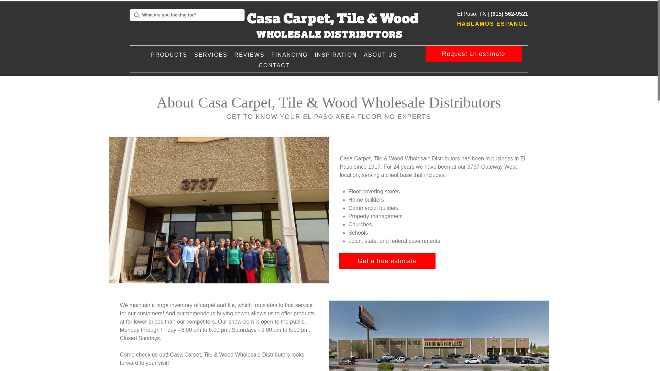 The height and width of the screenshot is (371, 660). I want to click on Get a free estimate, so click(387, 261).